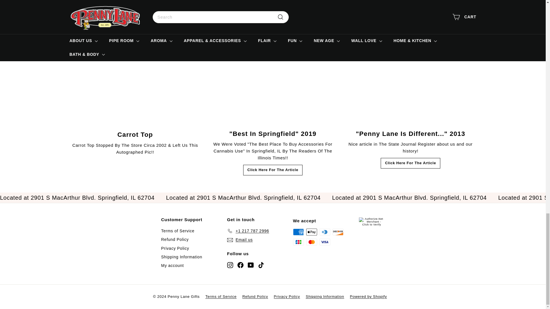 The image size is (550, 309). I want to click on Penny Lane Gifts on TikTok, so click(261, 265).